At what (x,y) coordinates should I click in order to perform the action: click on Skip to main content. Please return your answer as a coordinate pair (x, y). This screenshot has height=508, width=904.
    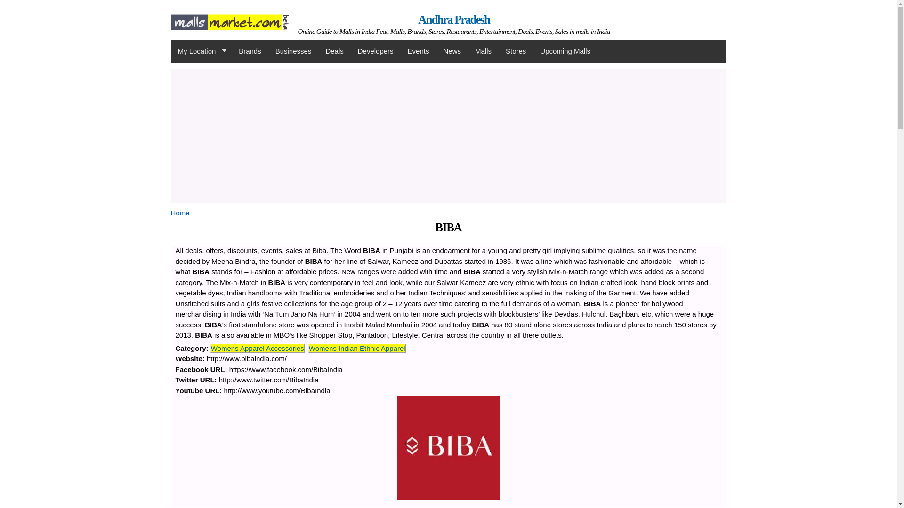
    Looking at the image, I should click on (428, 1).